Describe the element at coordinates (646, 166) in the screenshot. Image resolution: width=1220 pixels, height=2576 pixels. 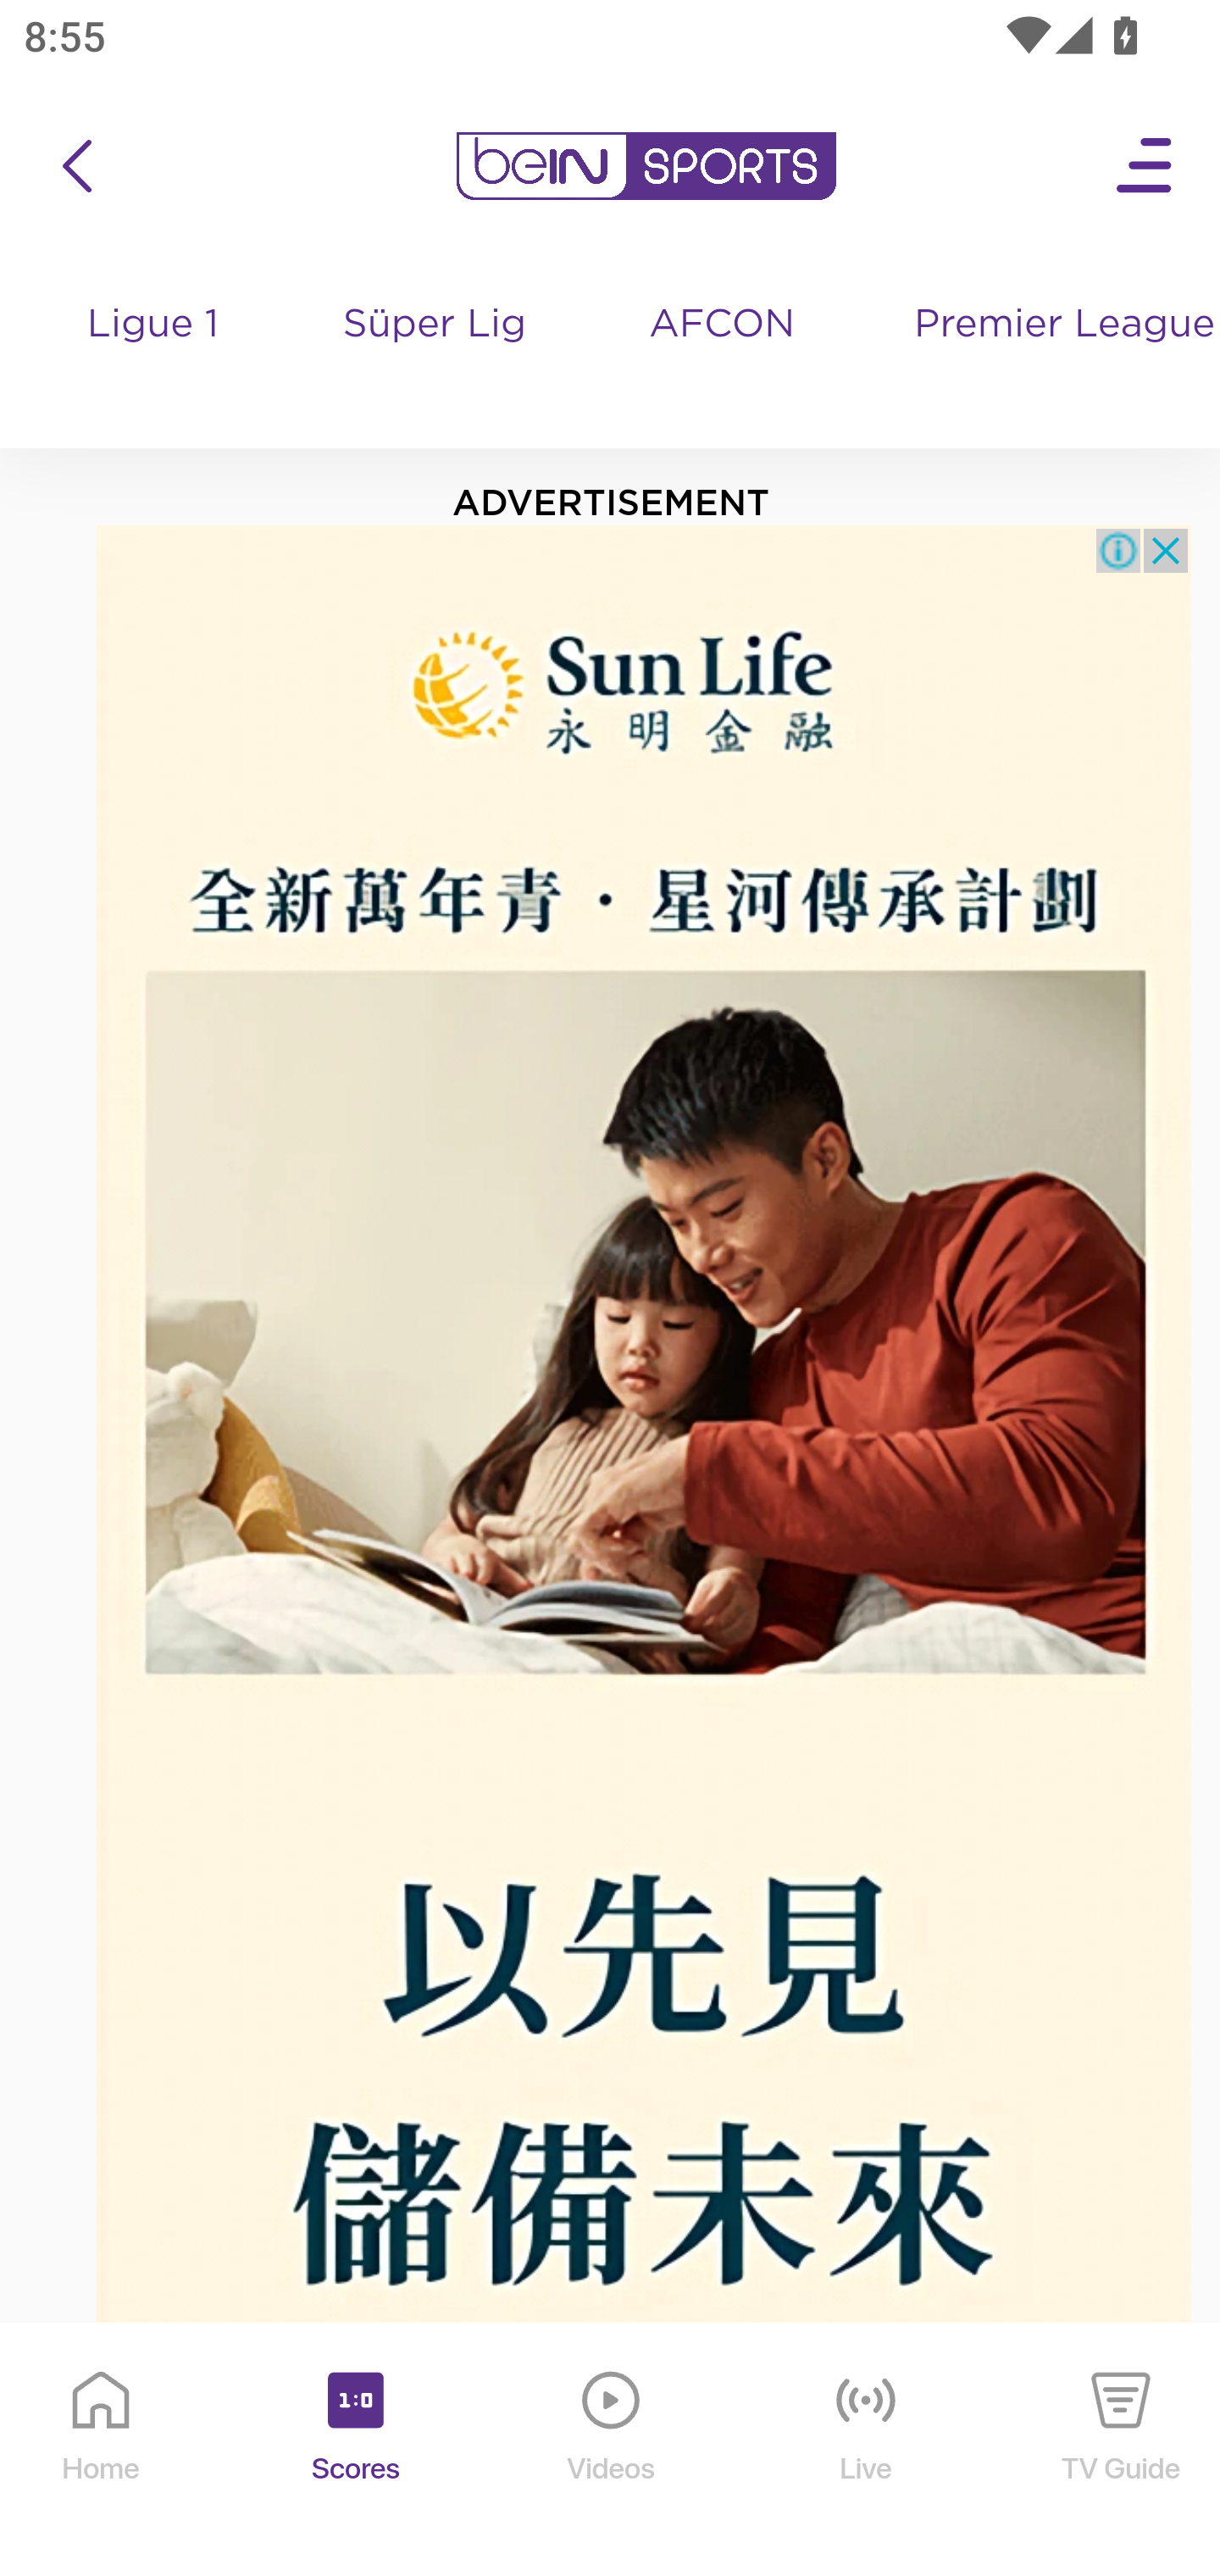
I see `en-us?platform=mobile_android bein logo` at that location.